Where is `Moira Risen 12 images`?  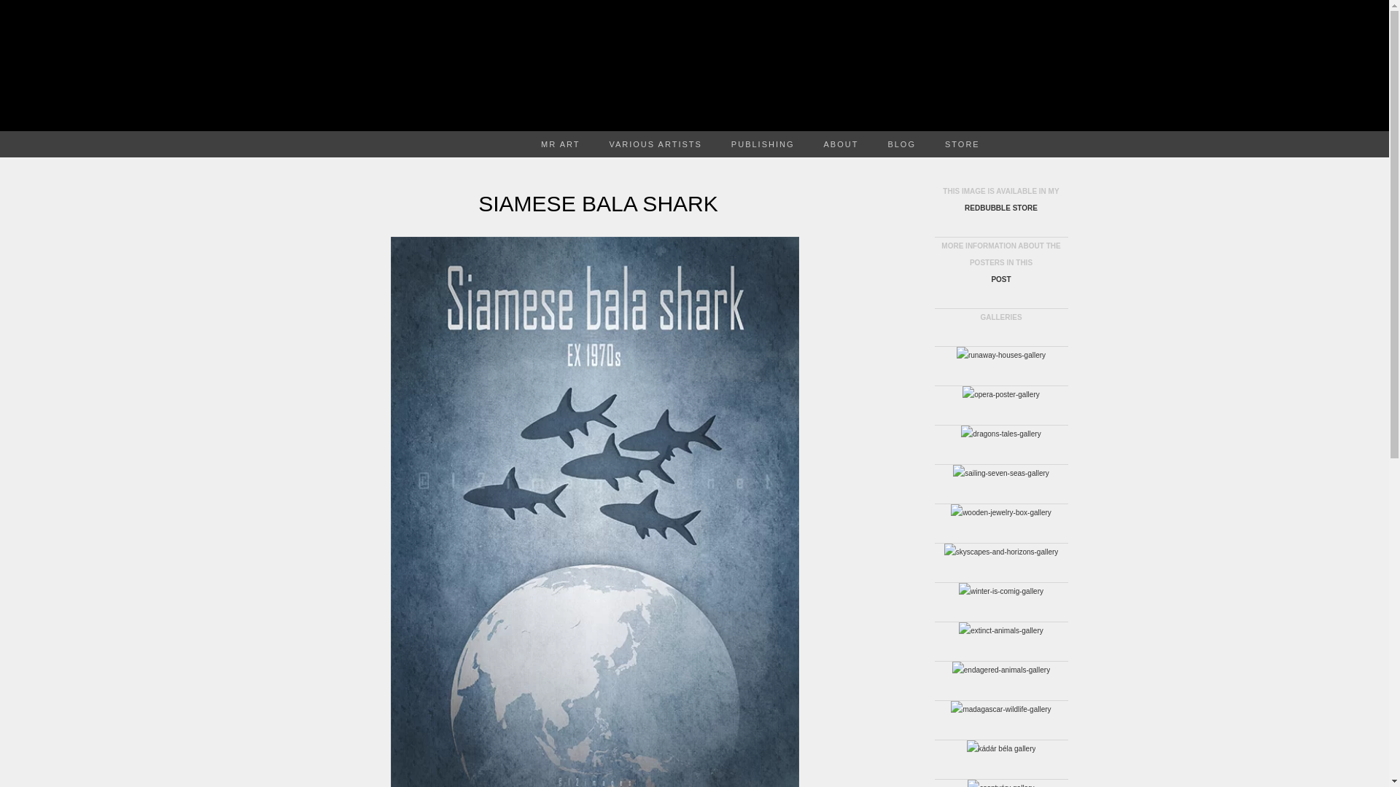
Moira Risen 12 images is located at coordinates (694, 66).